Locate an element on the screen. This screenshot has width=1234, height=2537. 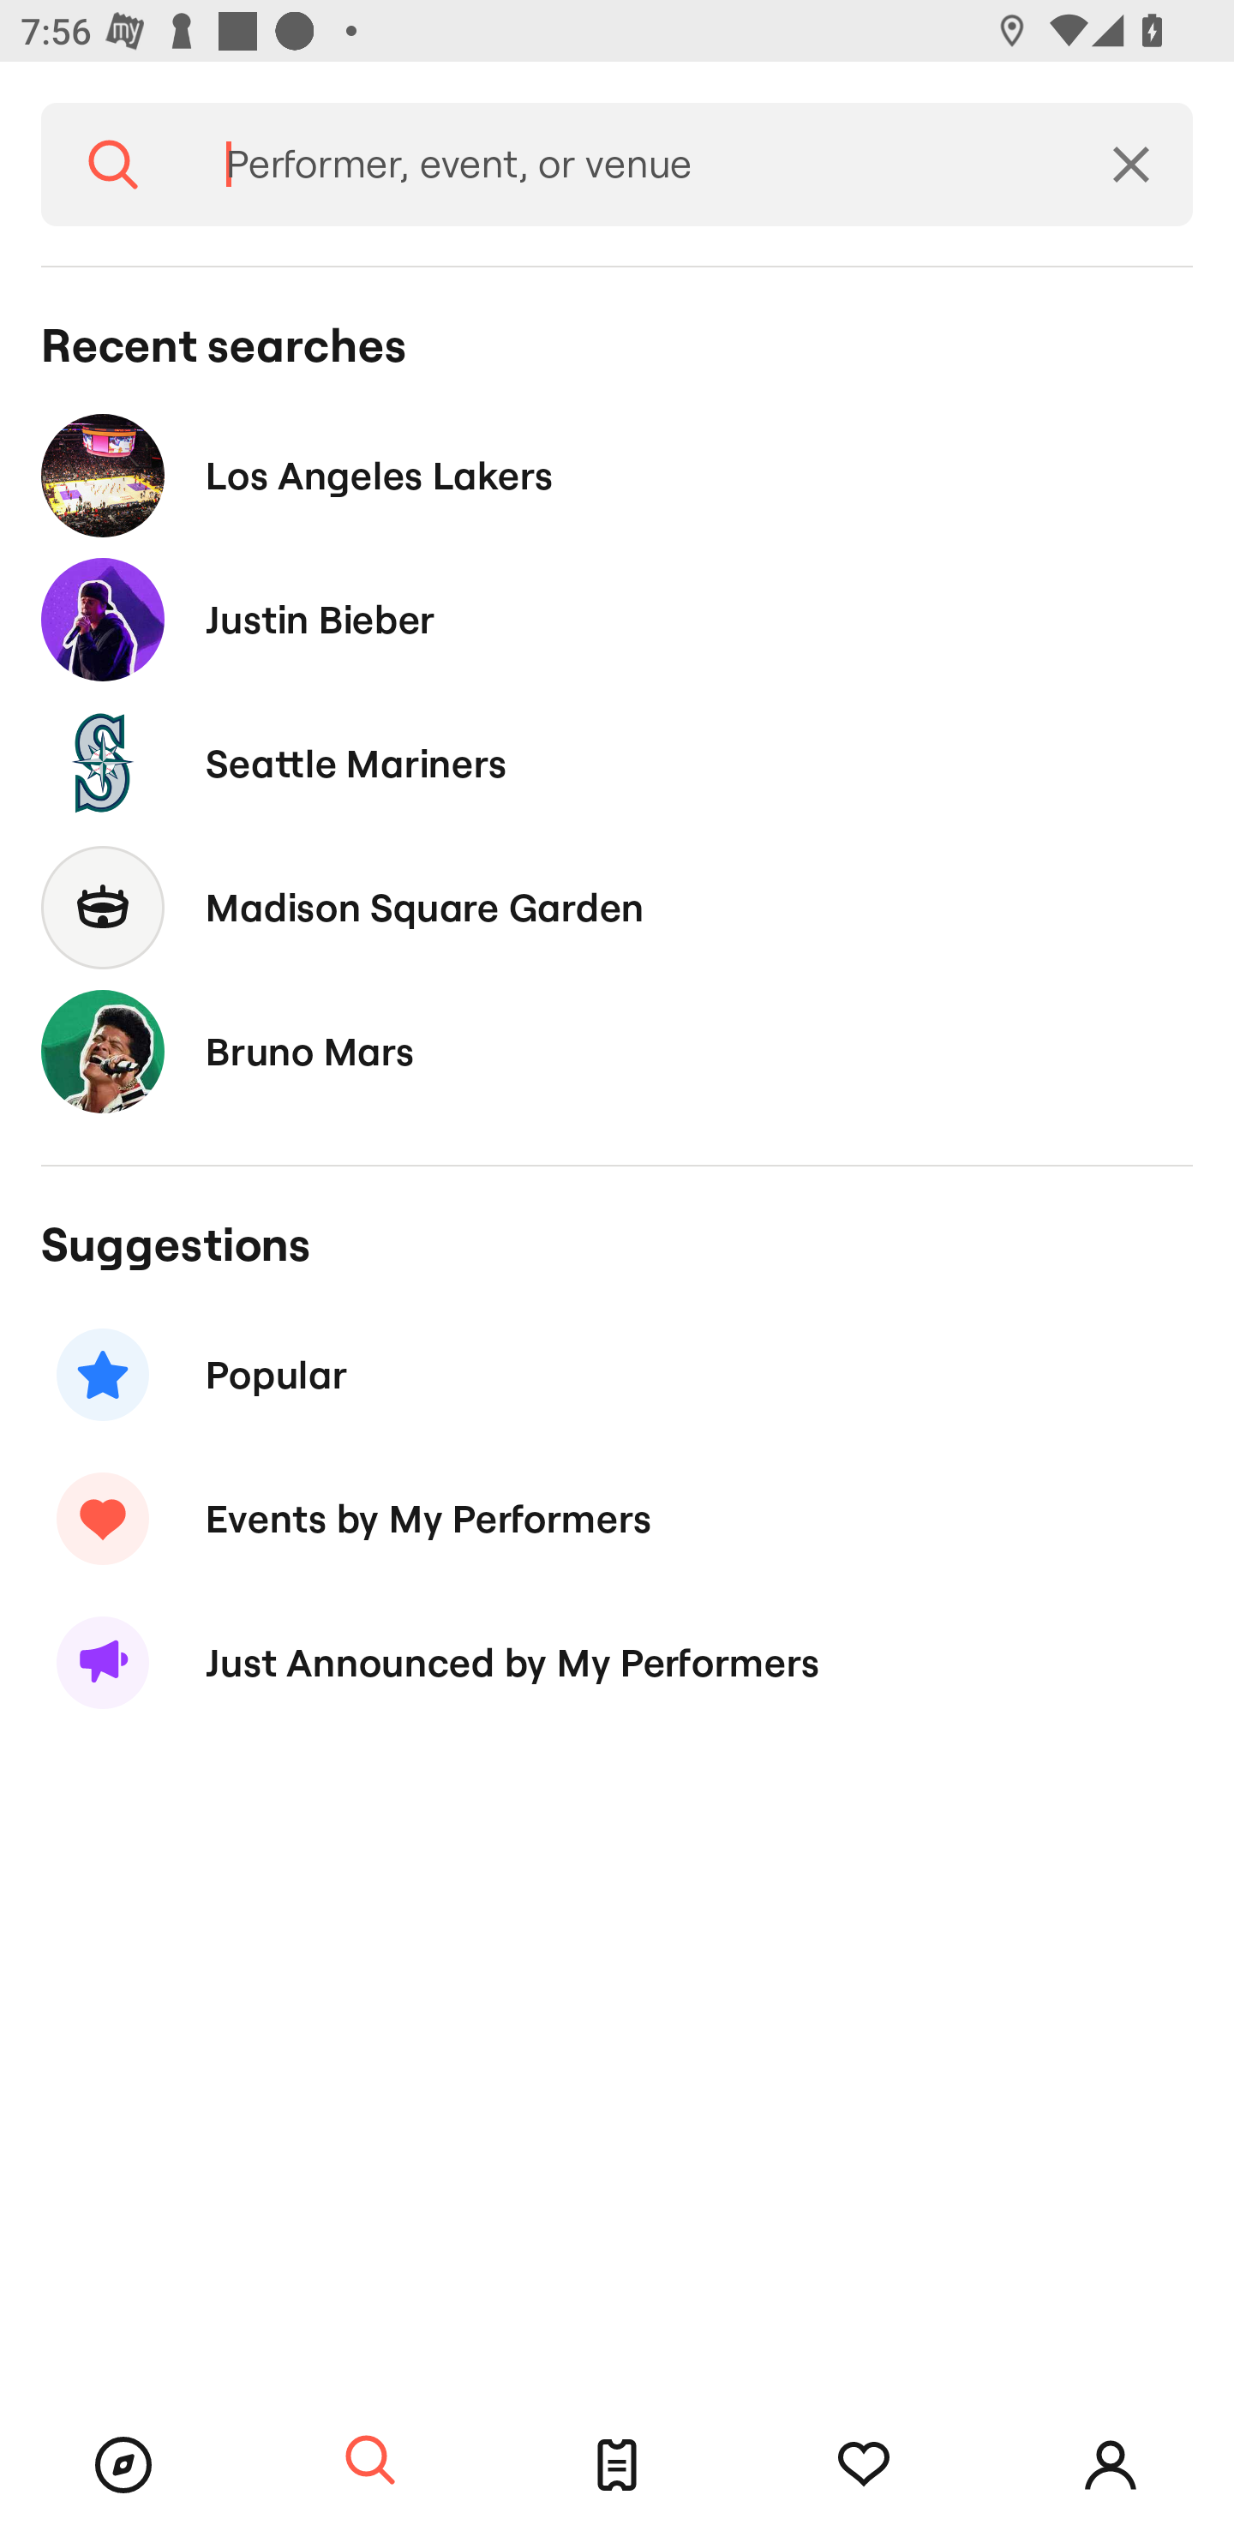
Madison Square Garden is located at coordinates (617, 907).